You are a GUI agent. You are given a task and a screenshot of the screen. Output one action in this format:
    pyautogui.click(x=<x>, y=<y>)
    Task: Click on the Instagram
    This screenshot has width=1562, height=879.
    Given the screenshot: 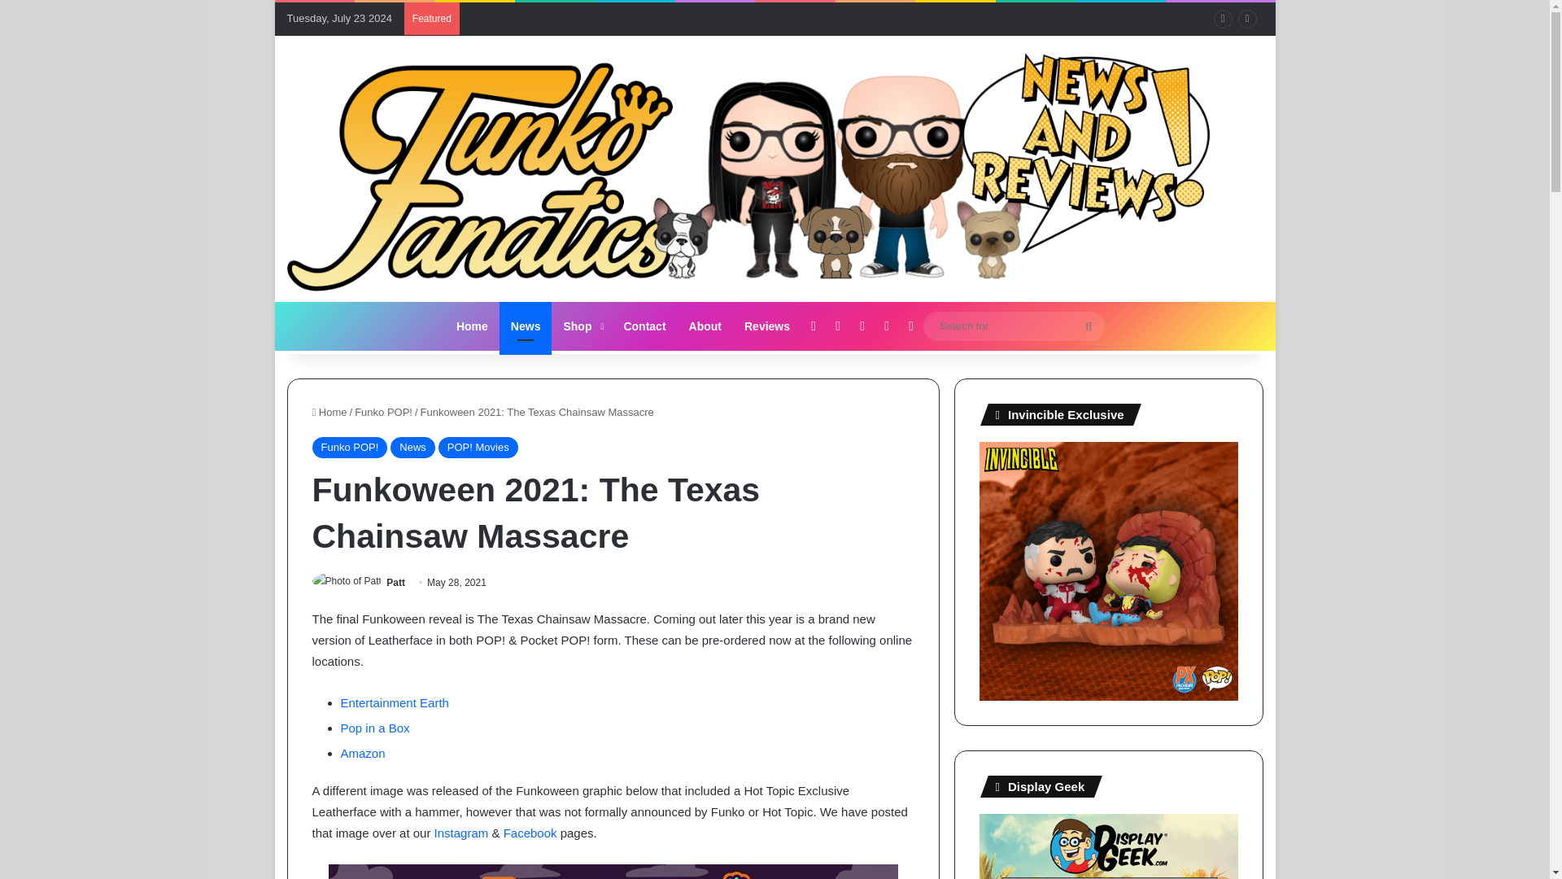 What is the action you would take?
    pyautogui.click(x=460, y=833)
    